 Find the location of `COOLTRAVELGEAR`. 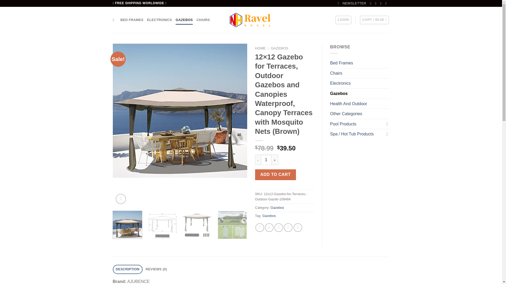

COOLTRAVELGEAR is located at coordinates (251, 20).